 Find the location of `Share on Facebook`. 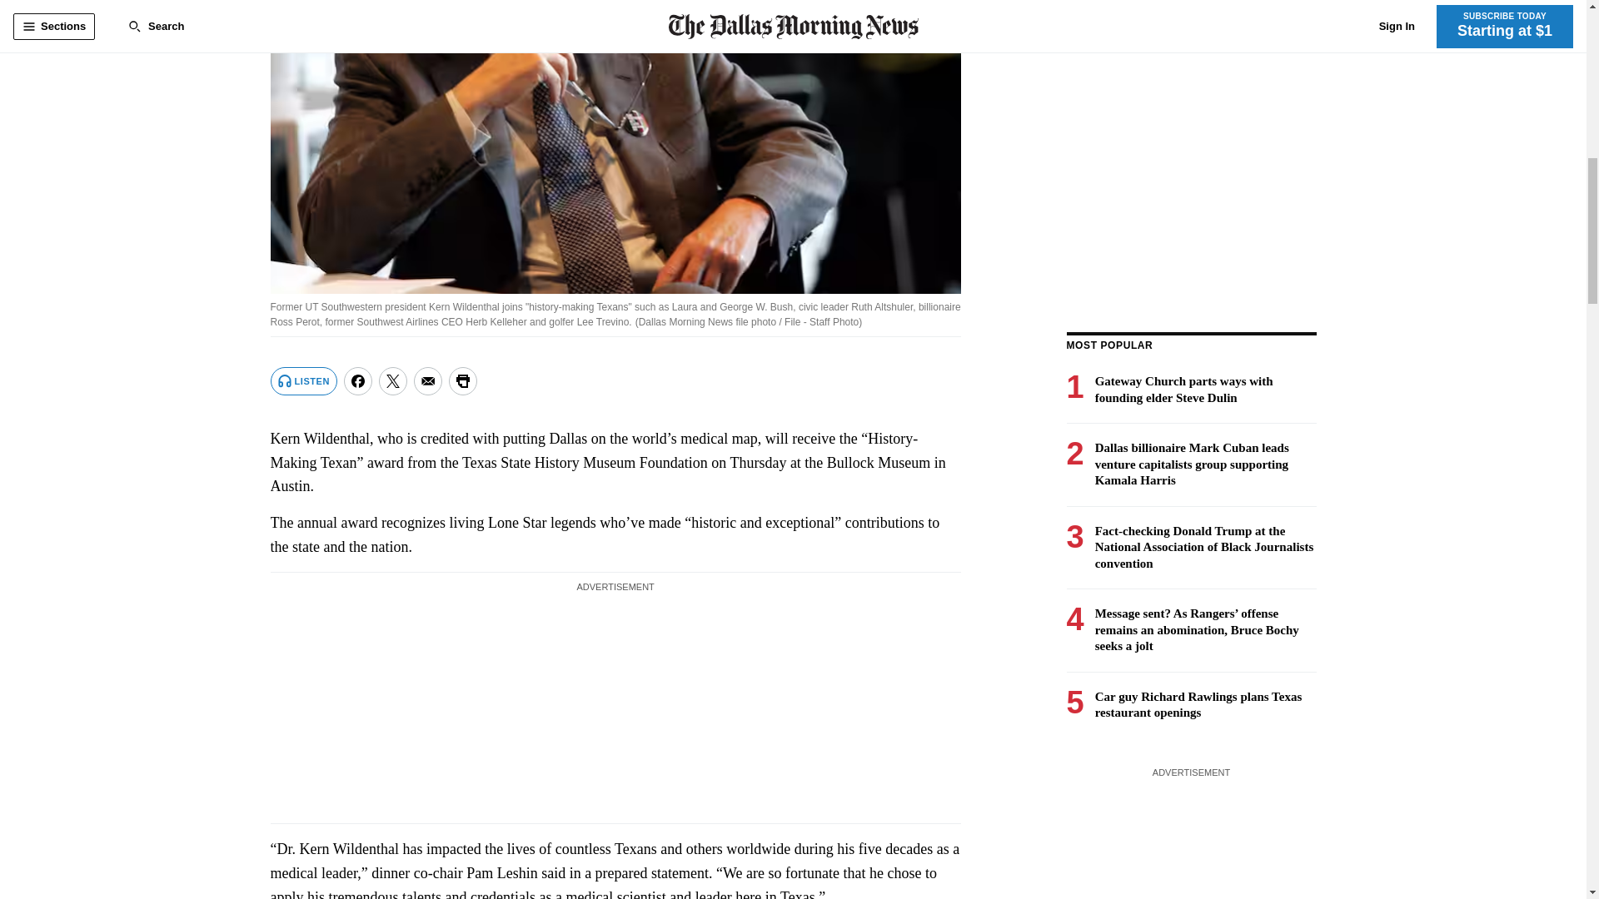

Share on Facebook is located at coordinates (358, 381).